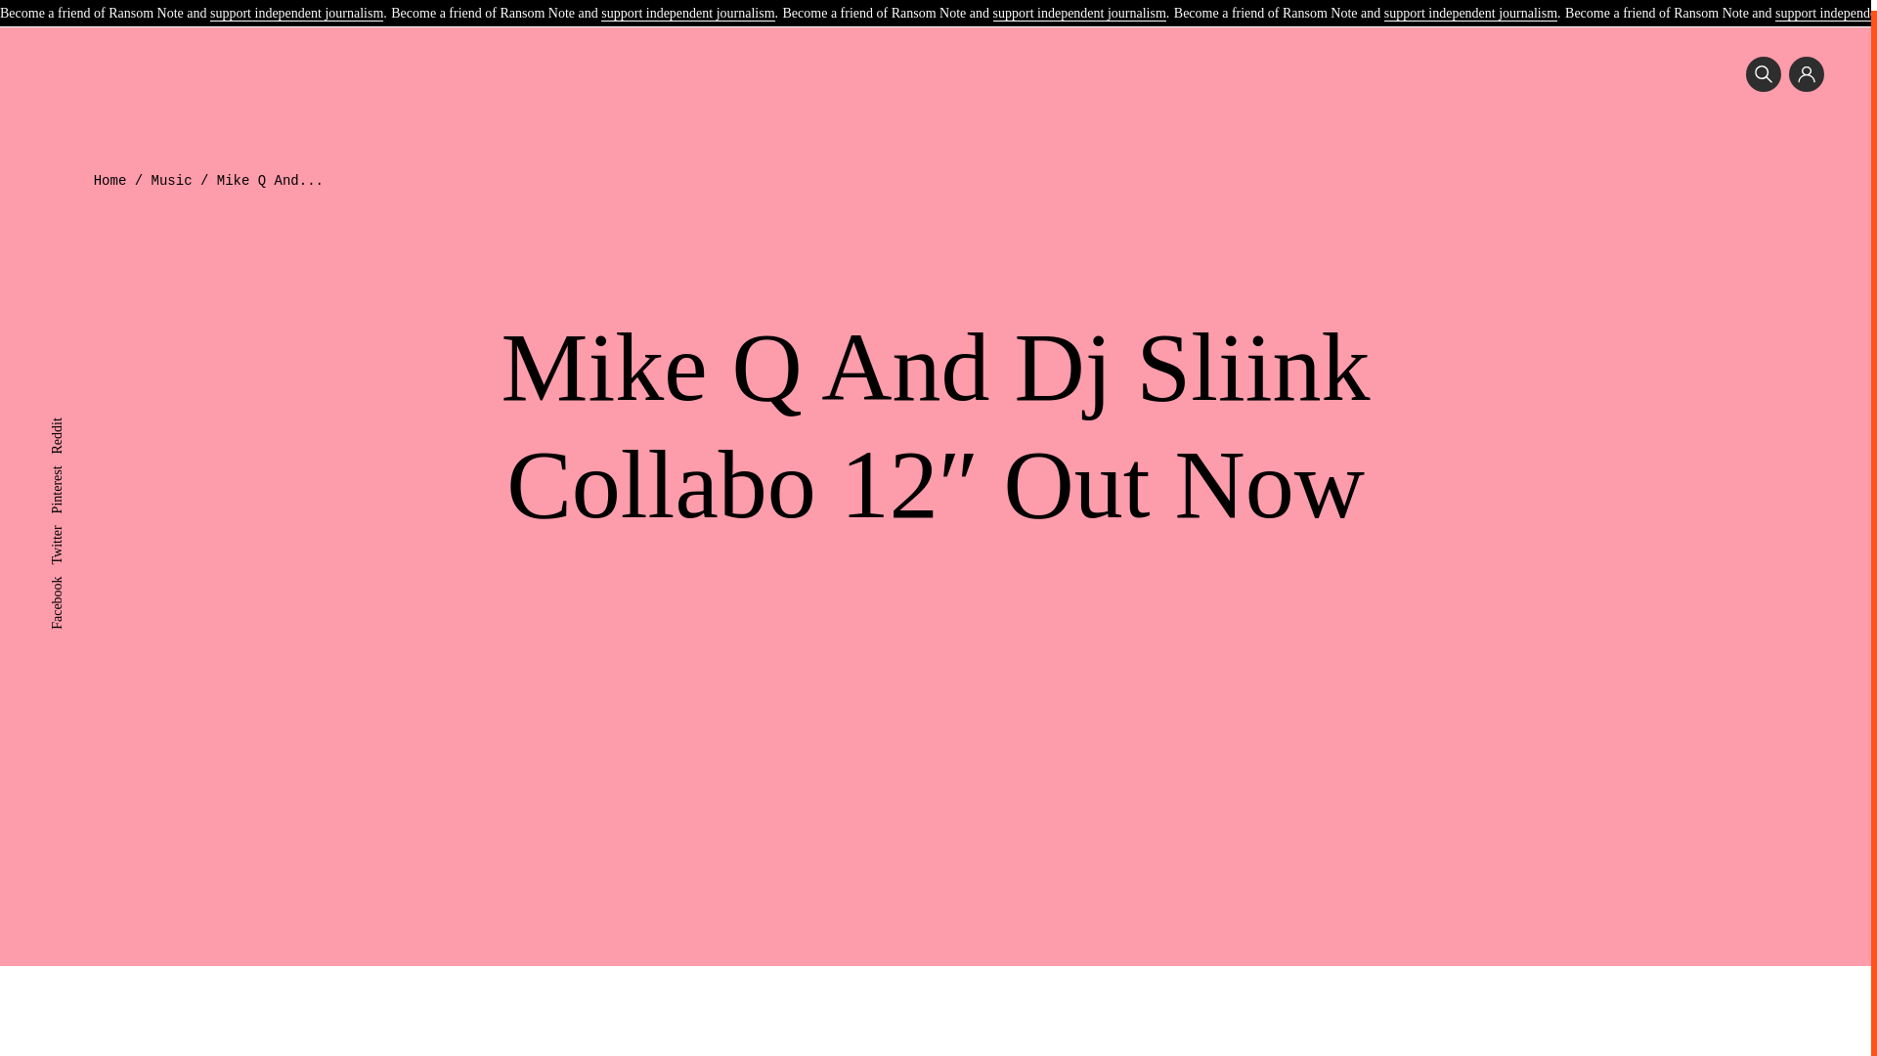 This screenshot has height=1056, width=1877. I want to click on Reddit, so click(68, 415).